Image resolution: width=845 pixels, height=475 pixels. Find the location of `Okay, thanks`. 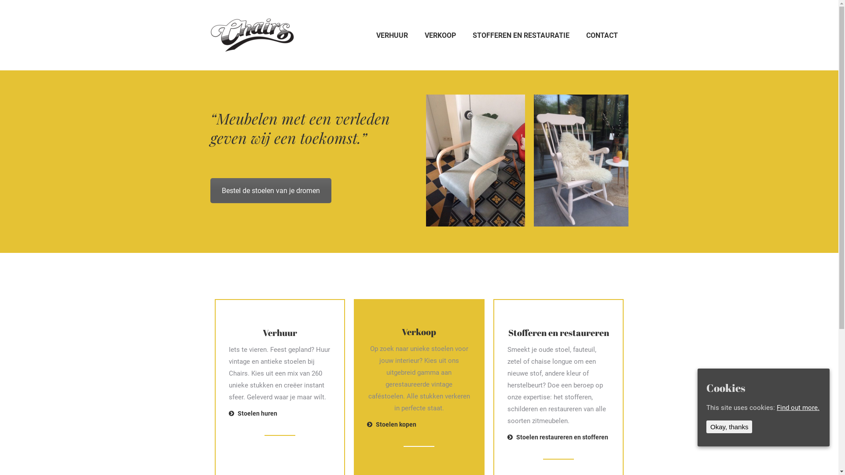

Okay, thanks is located at coordinates (729, 427).